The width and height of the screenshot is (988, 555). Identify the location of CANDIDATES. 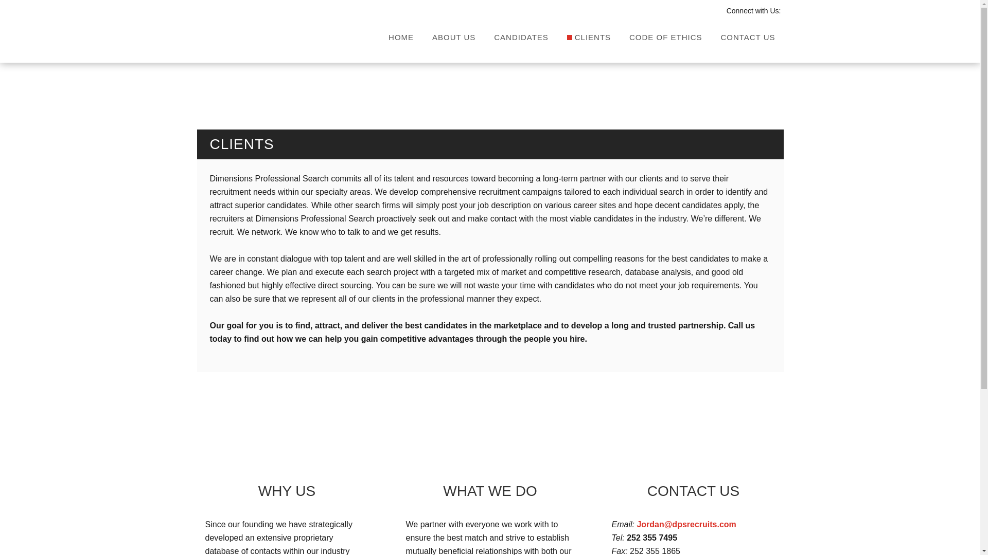
(521, 38).